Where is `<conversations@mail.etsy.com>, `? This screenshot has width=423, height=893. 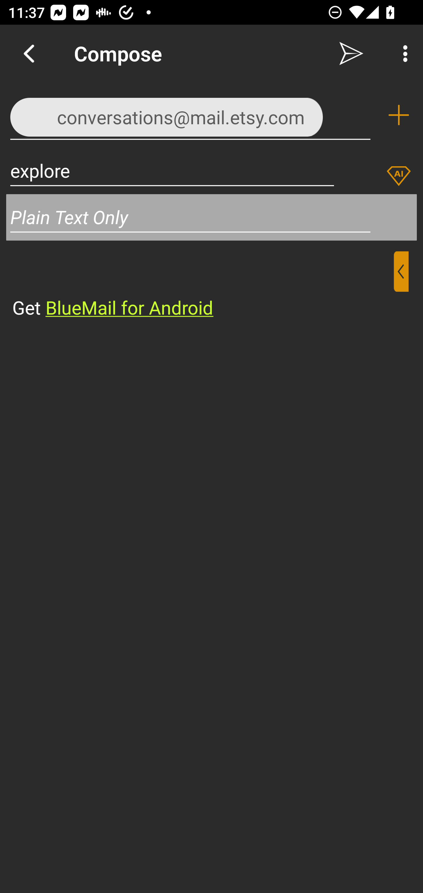 <conversations@mail.etsy.com>,  is located at coordinates (190, 115).